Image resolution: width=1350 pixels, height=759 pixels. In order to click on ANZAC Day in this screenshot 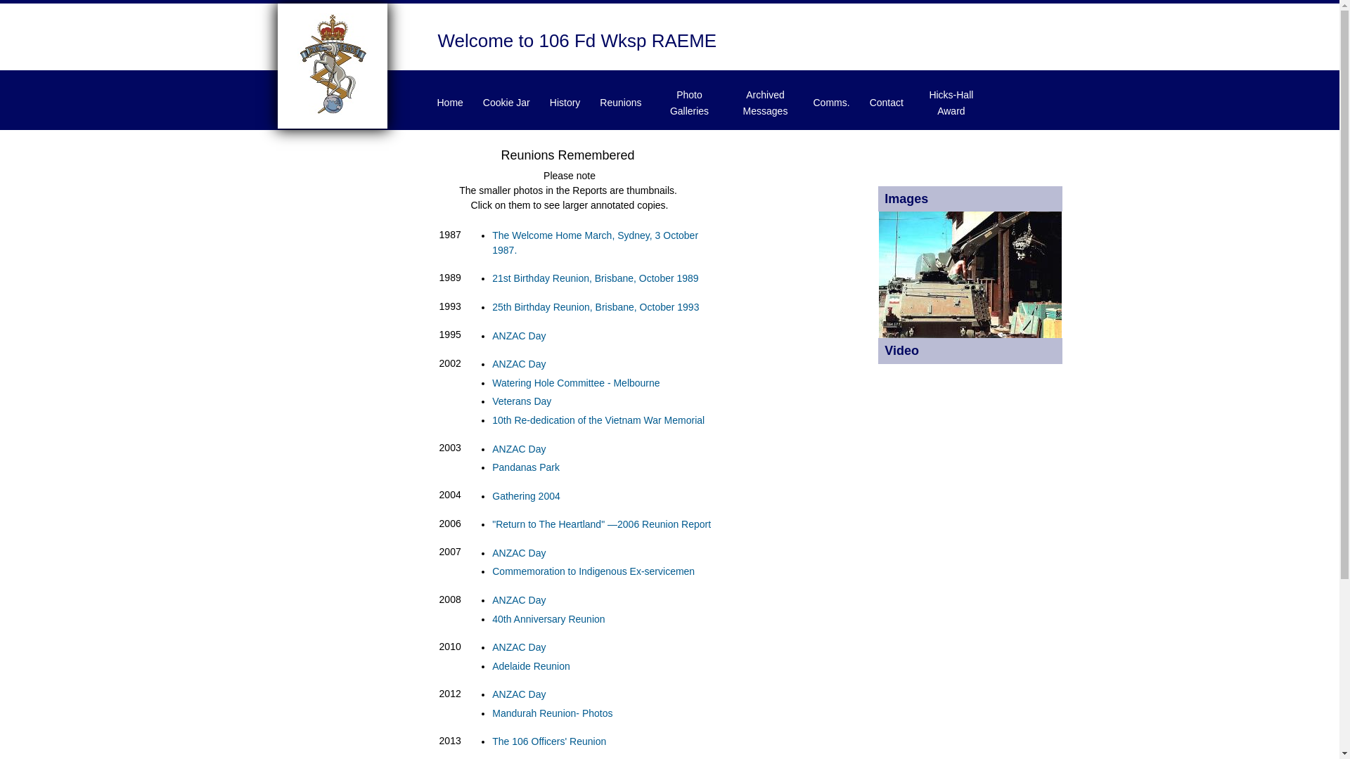, I will do `click(519, 647)`.